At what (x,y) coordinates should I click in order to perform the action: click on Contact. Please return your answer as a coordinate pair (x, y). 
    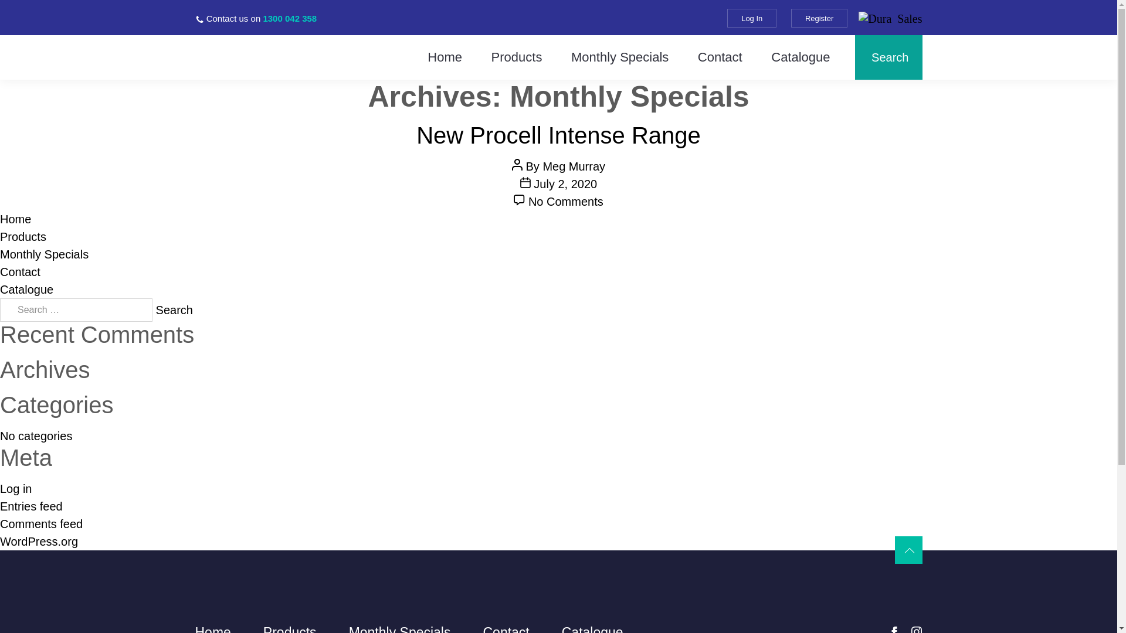
    Looking at the image, I should click on (20, 272).